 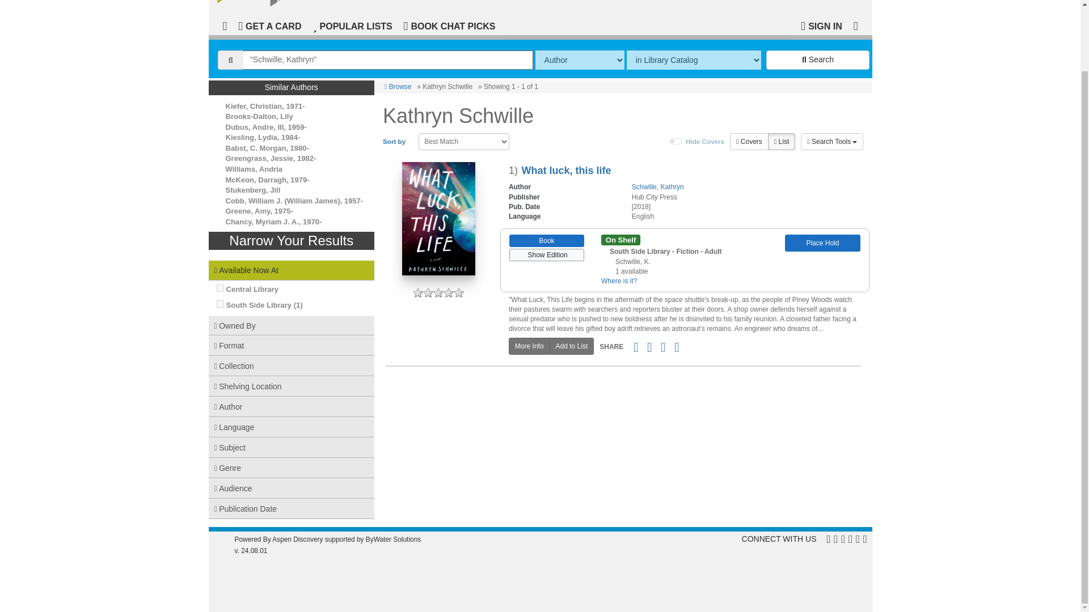 What do you see at coordinates (821, 24) in the screenshot?
I see `SIGN IN` at bounding box center [821, 24].